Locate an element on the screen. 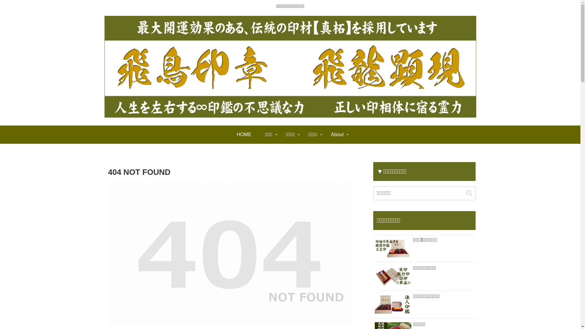 The image size is (585, 329). About is located at coordinates (338, 135).